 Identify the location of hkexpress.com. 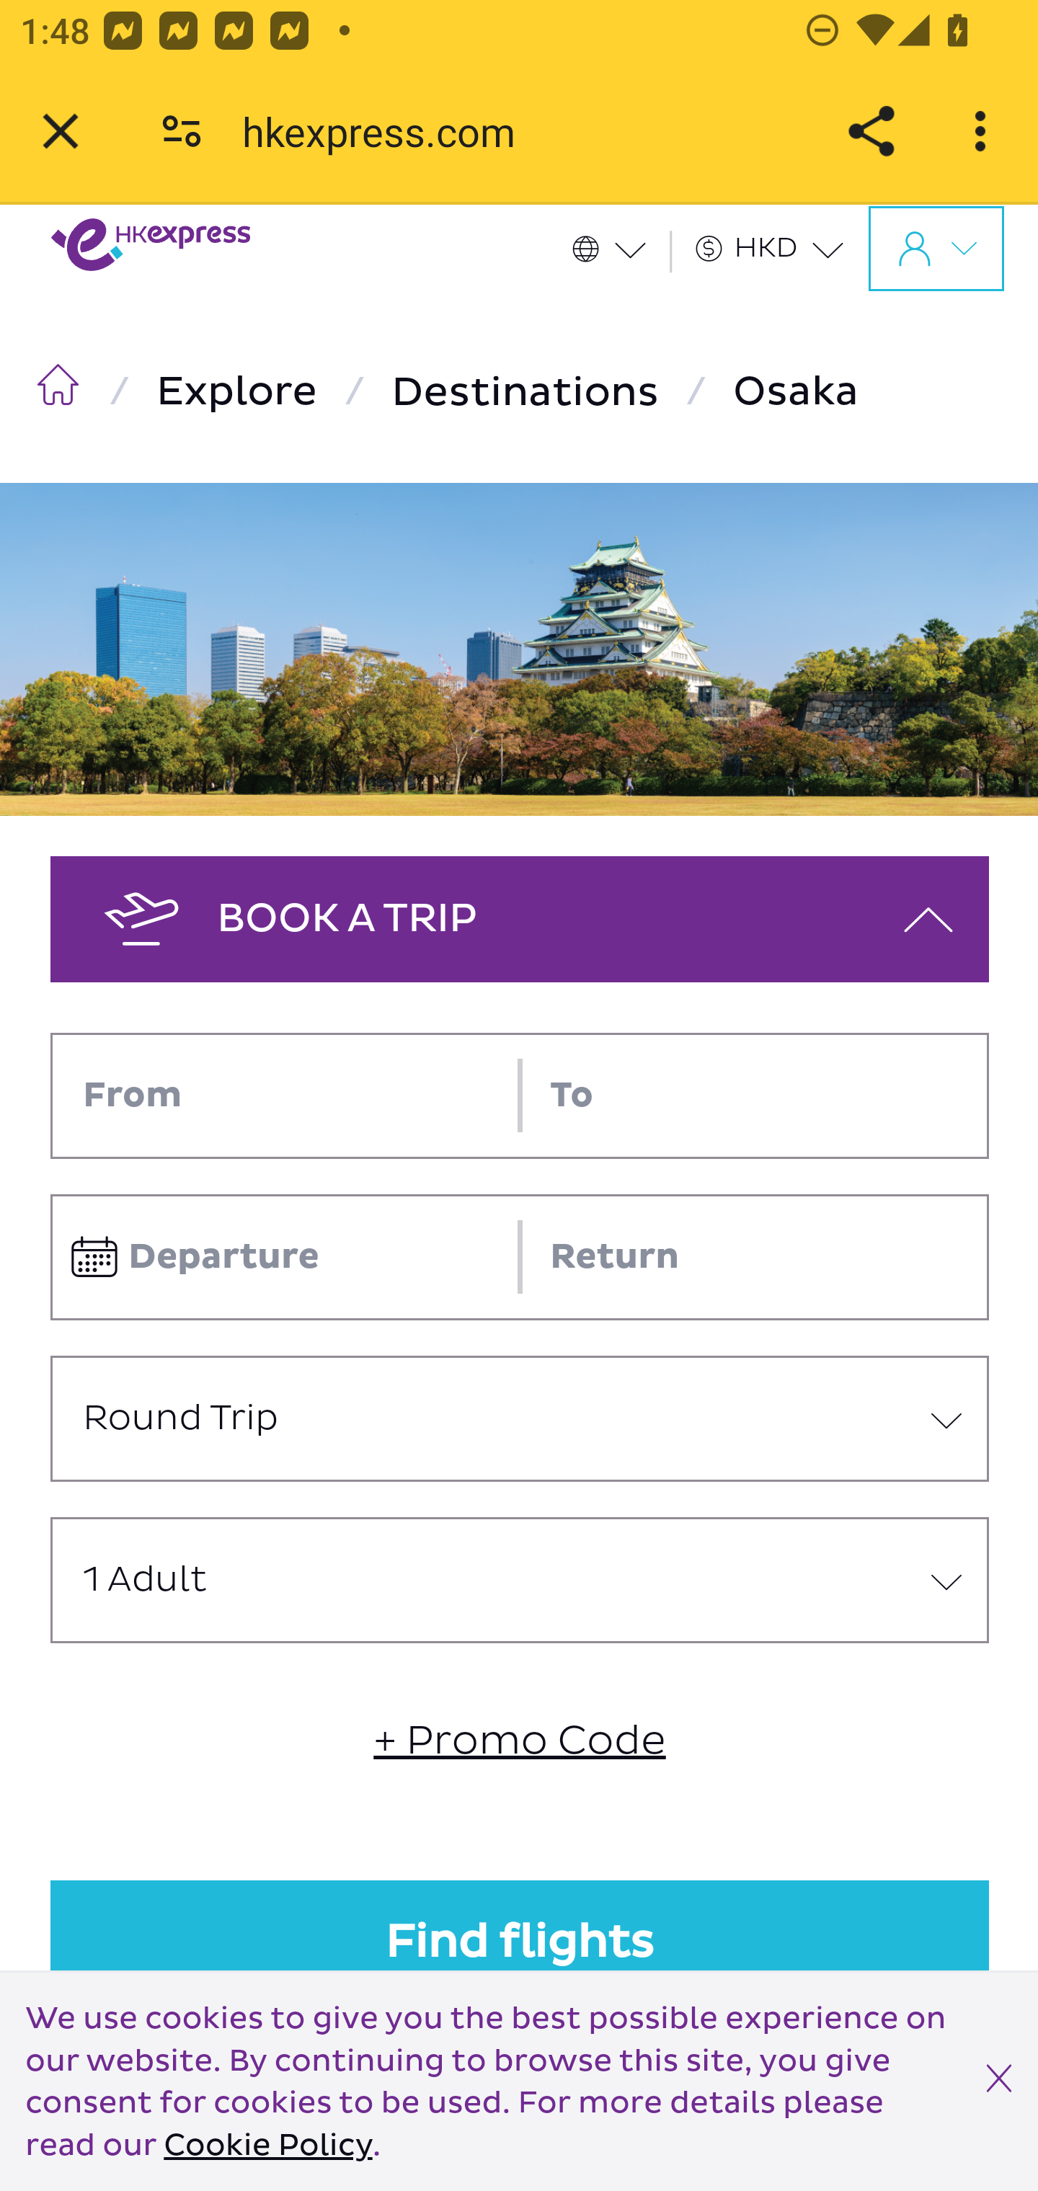
(389, 131).